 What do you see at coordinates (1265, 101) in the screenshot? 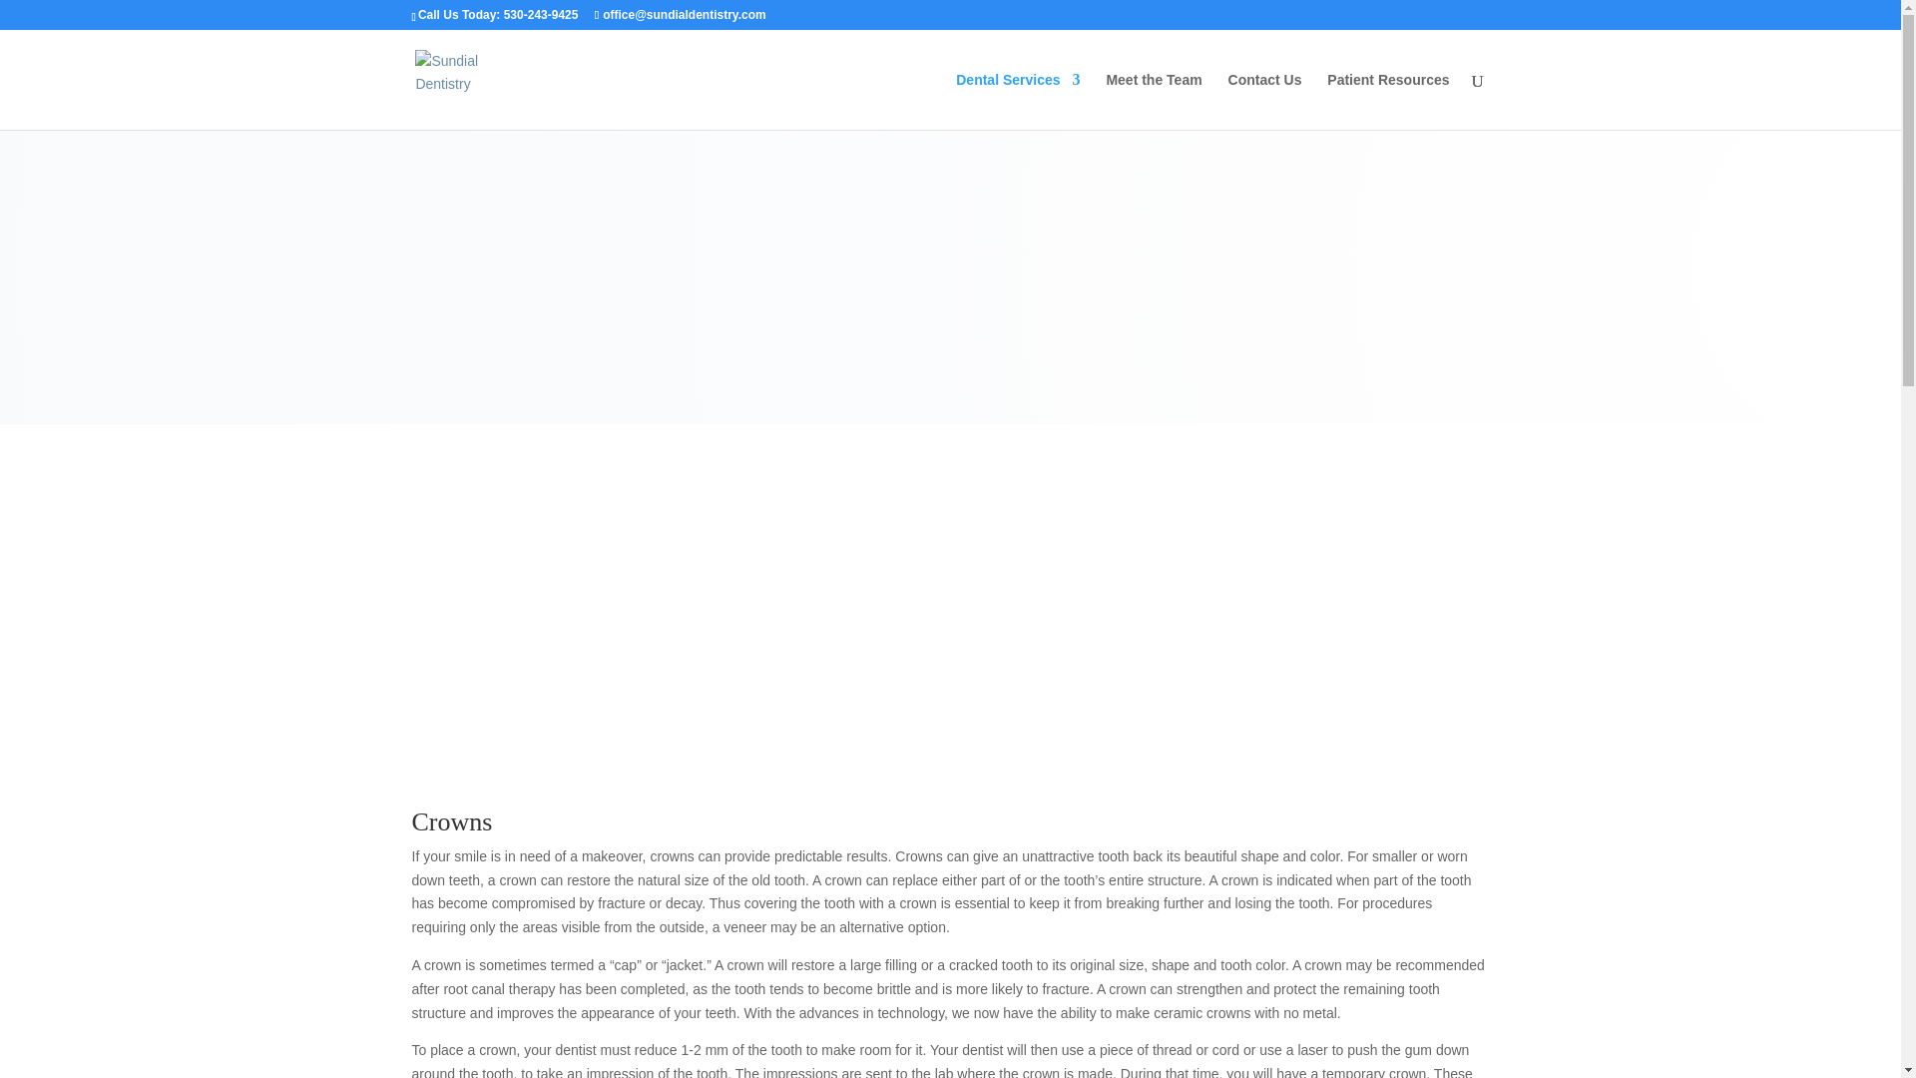
I see `Contact Us` at bounding box center [1265, 101].